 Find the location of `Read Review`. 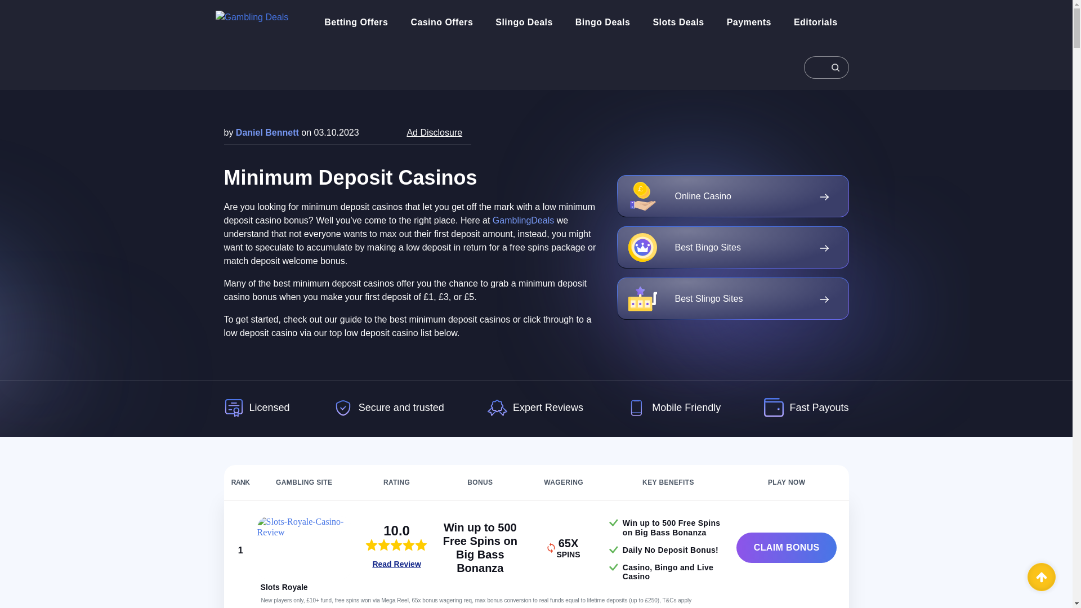

Read Review is located at coordinates (396, 564).